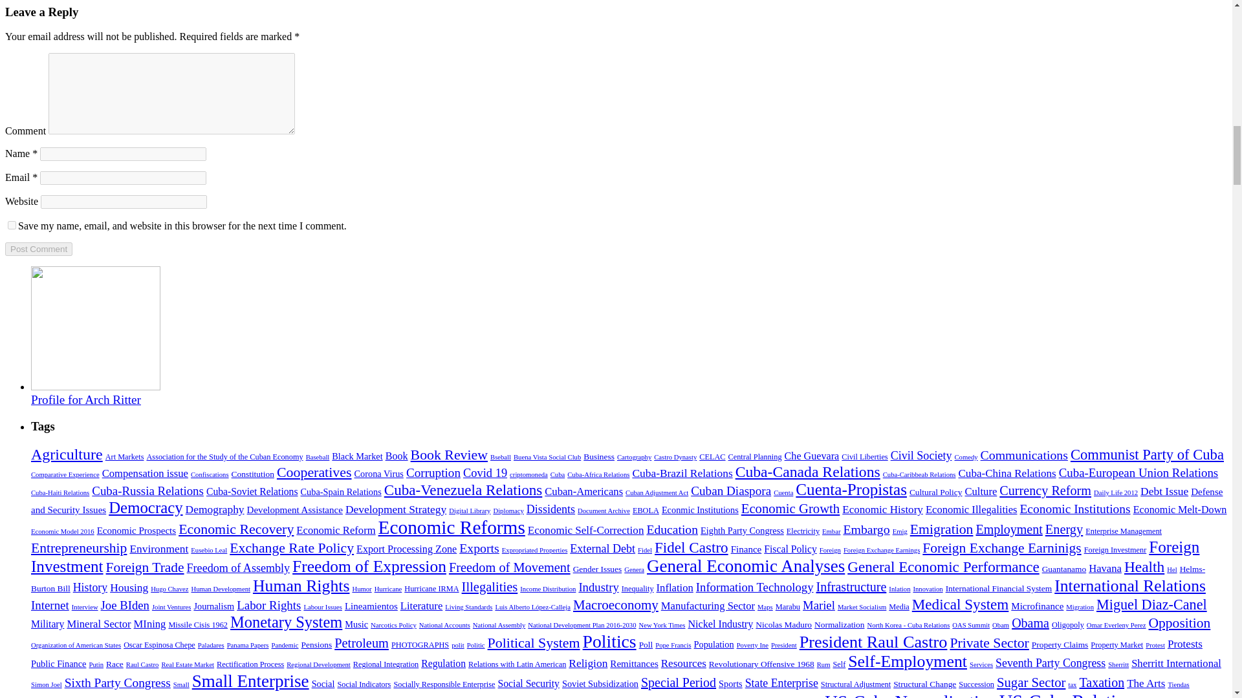 This screenshot has height=698, width=1242. I want to click on Book, so click(397, 455).